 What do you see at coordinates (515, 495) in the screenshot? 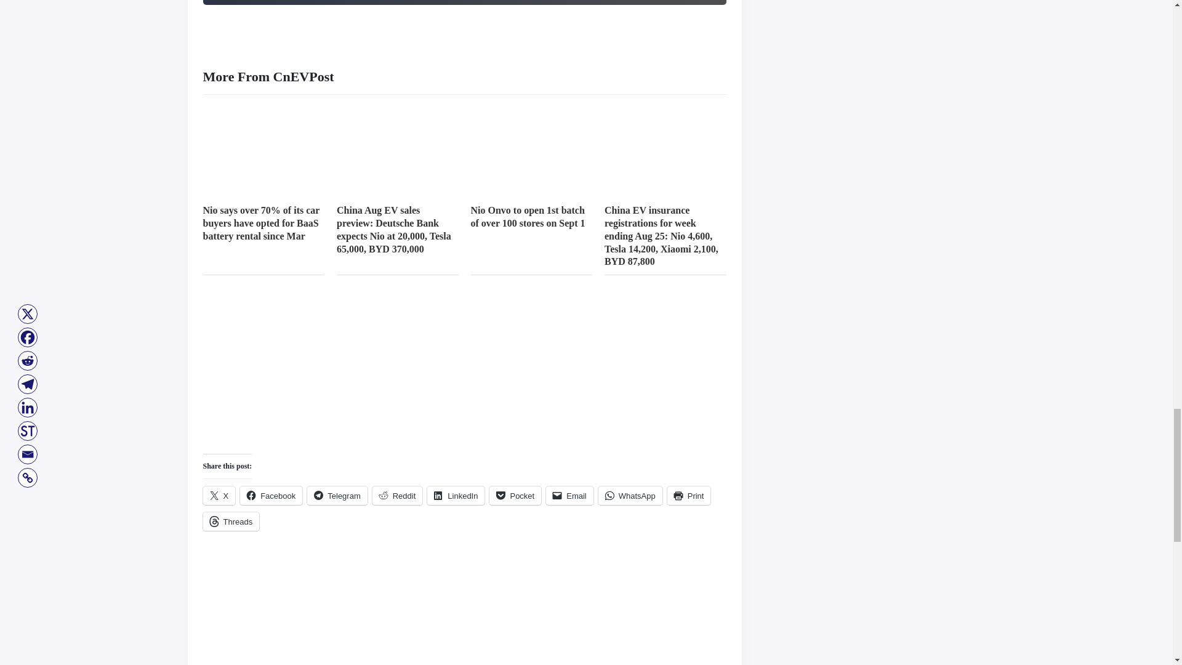
I see `Click to share on Pocket` at bounding box center [515, 495].